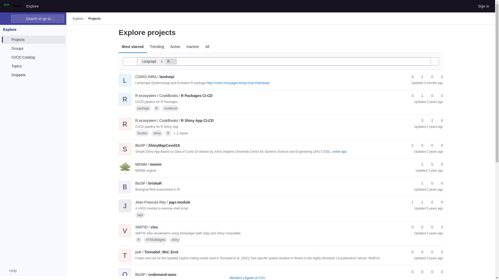  I want to click on landsepi, so click(155, 77).